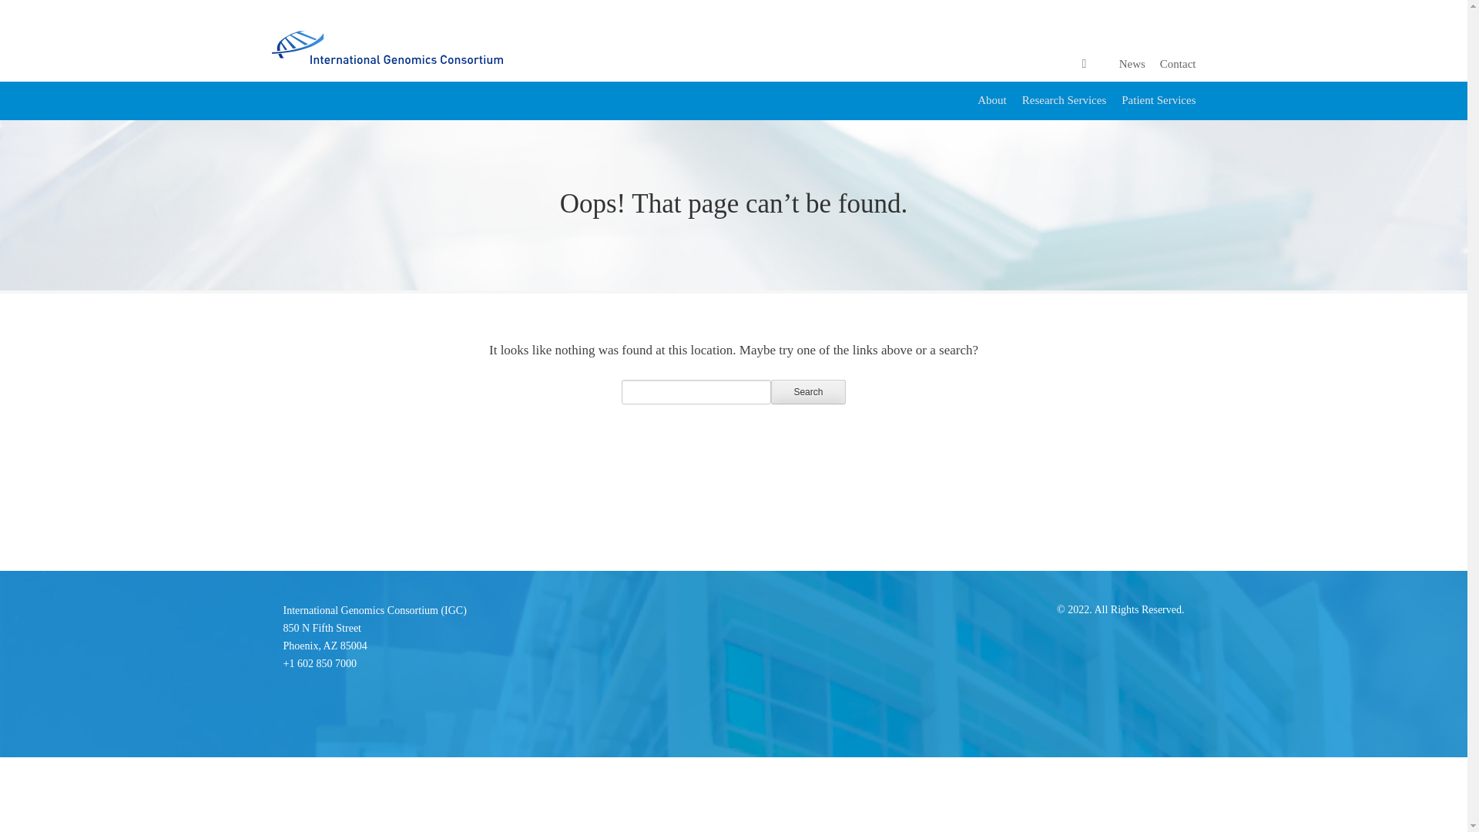  I want to click on News, so click(808, 391).